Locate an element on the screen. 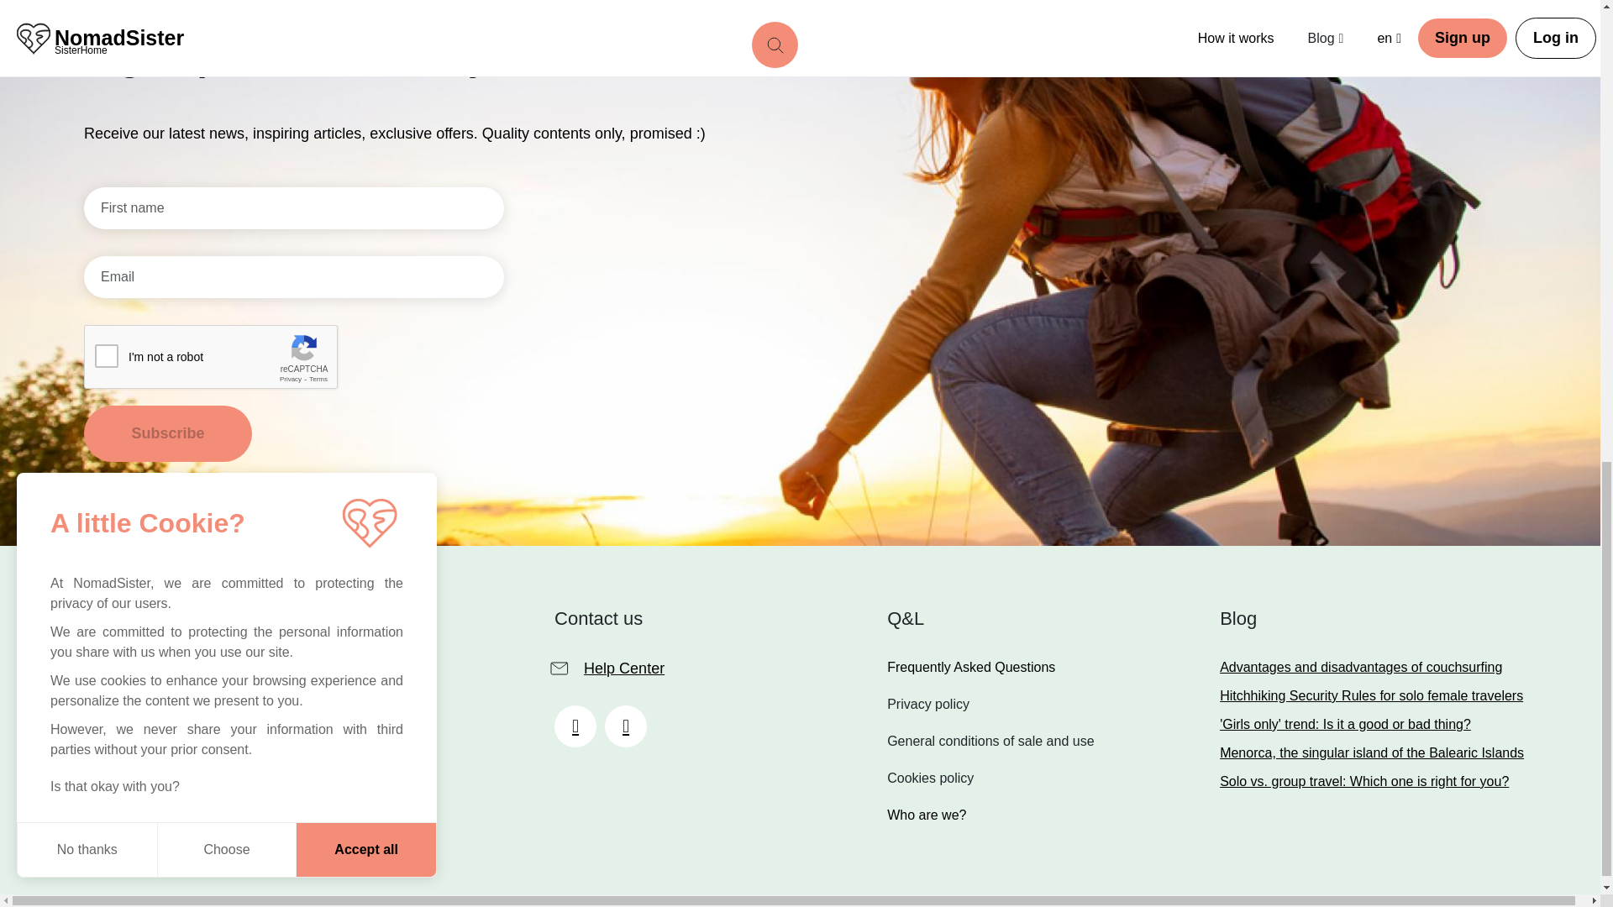 This screenshot has width=1613, height=907. Frequently Asked Questions is located at coordinates (1371, 752).